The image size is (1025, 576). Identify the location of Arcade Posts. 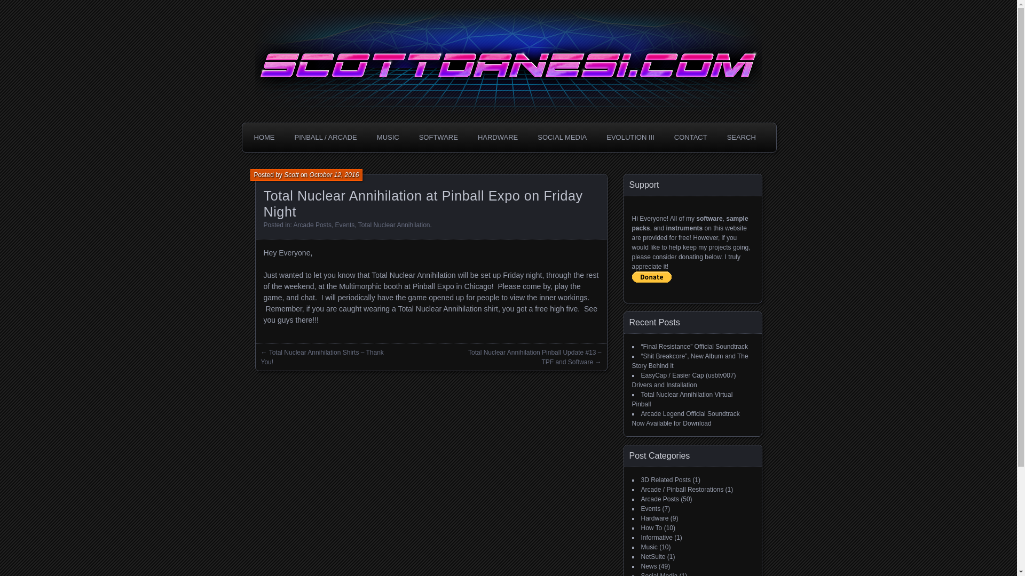
(312, 225).